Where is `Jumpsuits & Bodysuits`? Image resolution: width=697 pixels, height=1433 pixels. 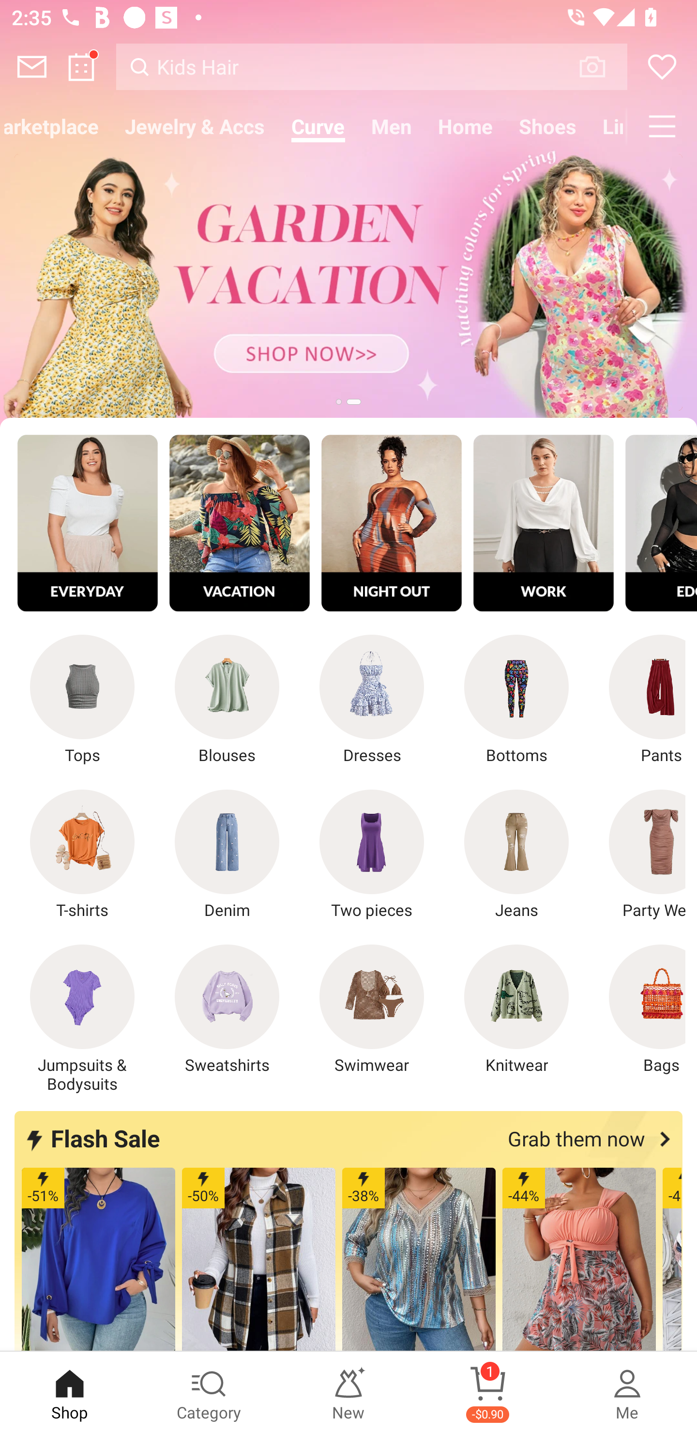
Jumpsuits & Bodysuits is located at coordinates (82, 1019).